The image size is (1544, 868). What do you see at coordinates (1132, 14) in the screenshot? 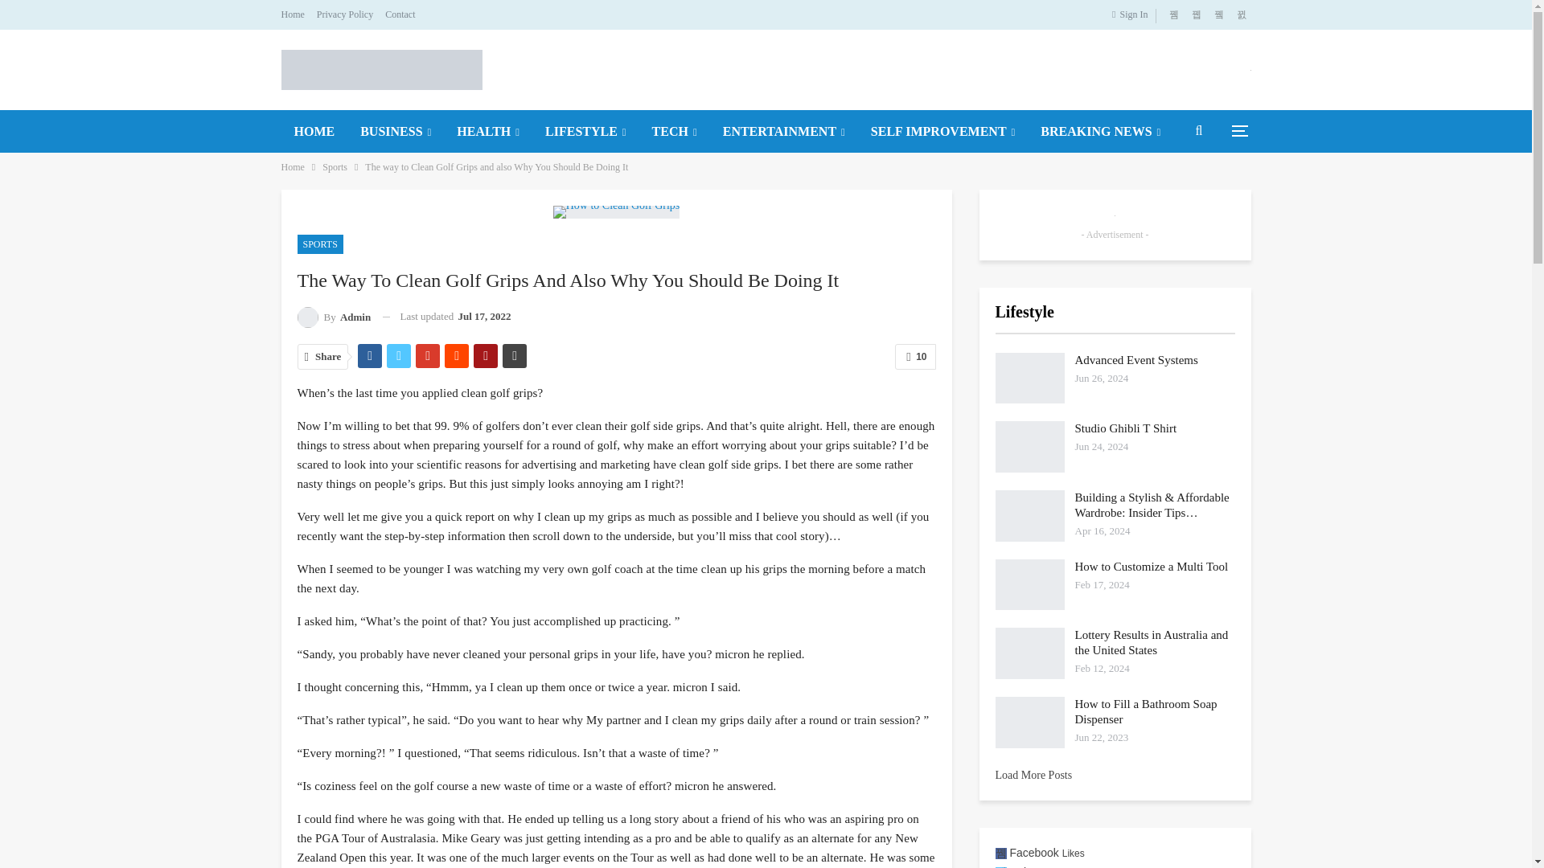
I see `Sign In` at bounding box center [1132, 14].